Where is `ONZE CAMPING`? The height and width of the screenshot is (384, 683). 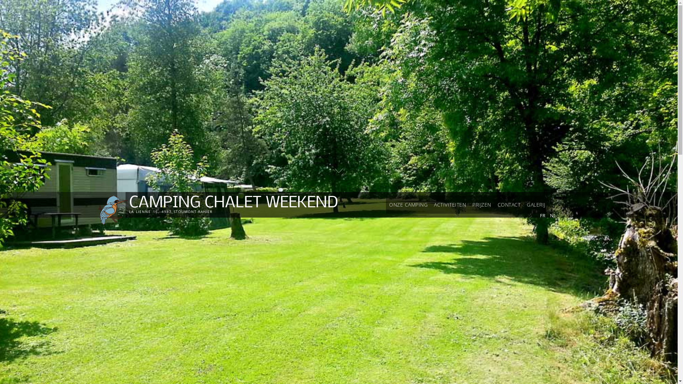 ONZE CAMPING is located at coordinates (408, 205).